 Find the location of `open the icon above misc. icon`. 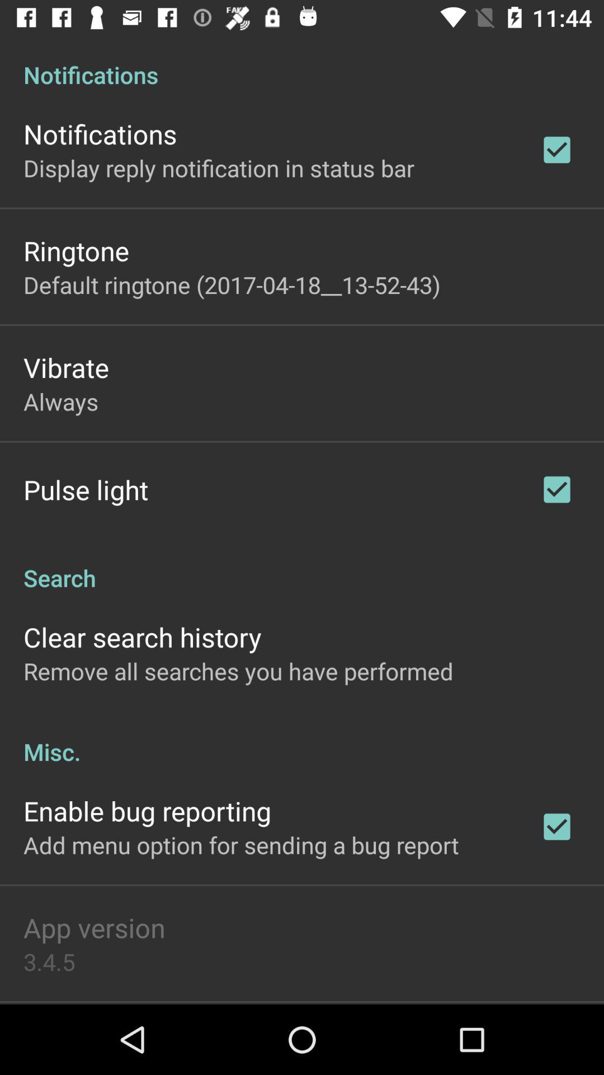

open the icon above misc. icon is located at coordinates (238, 671).